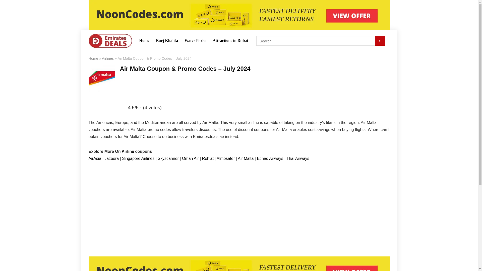  What do you see at coordinates (168, 159) in the screenshot?
I see `Skyscanner` at bounding box center [168, 159].